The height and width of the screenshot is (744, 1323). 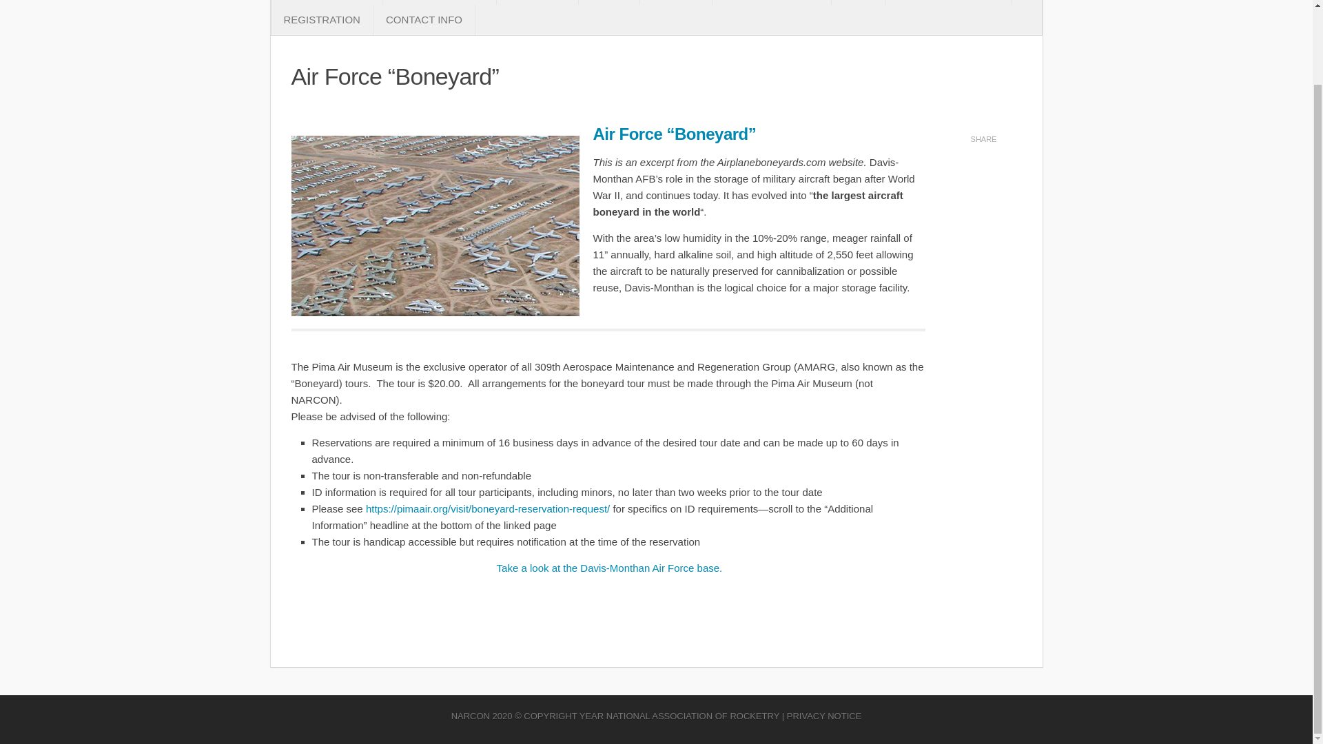 What do you see at coordinates (439, 2) in the screenshot?
I see `LATEST UPDATES` at bounding box center [439, 2].